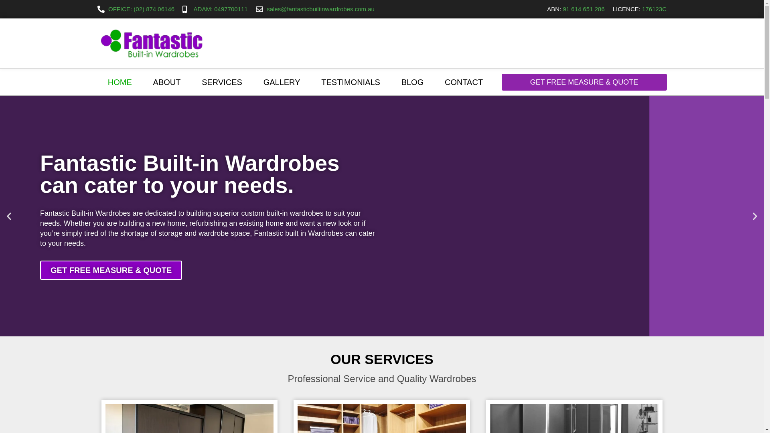 This screenshot has width=770, height=433. I want to click on OFFICE: (02) 874 06146, so click(136, 9).